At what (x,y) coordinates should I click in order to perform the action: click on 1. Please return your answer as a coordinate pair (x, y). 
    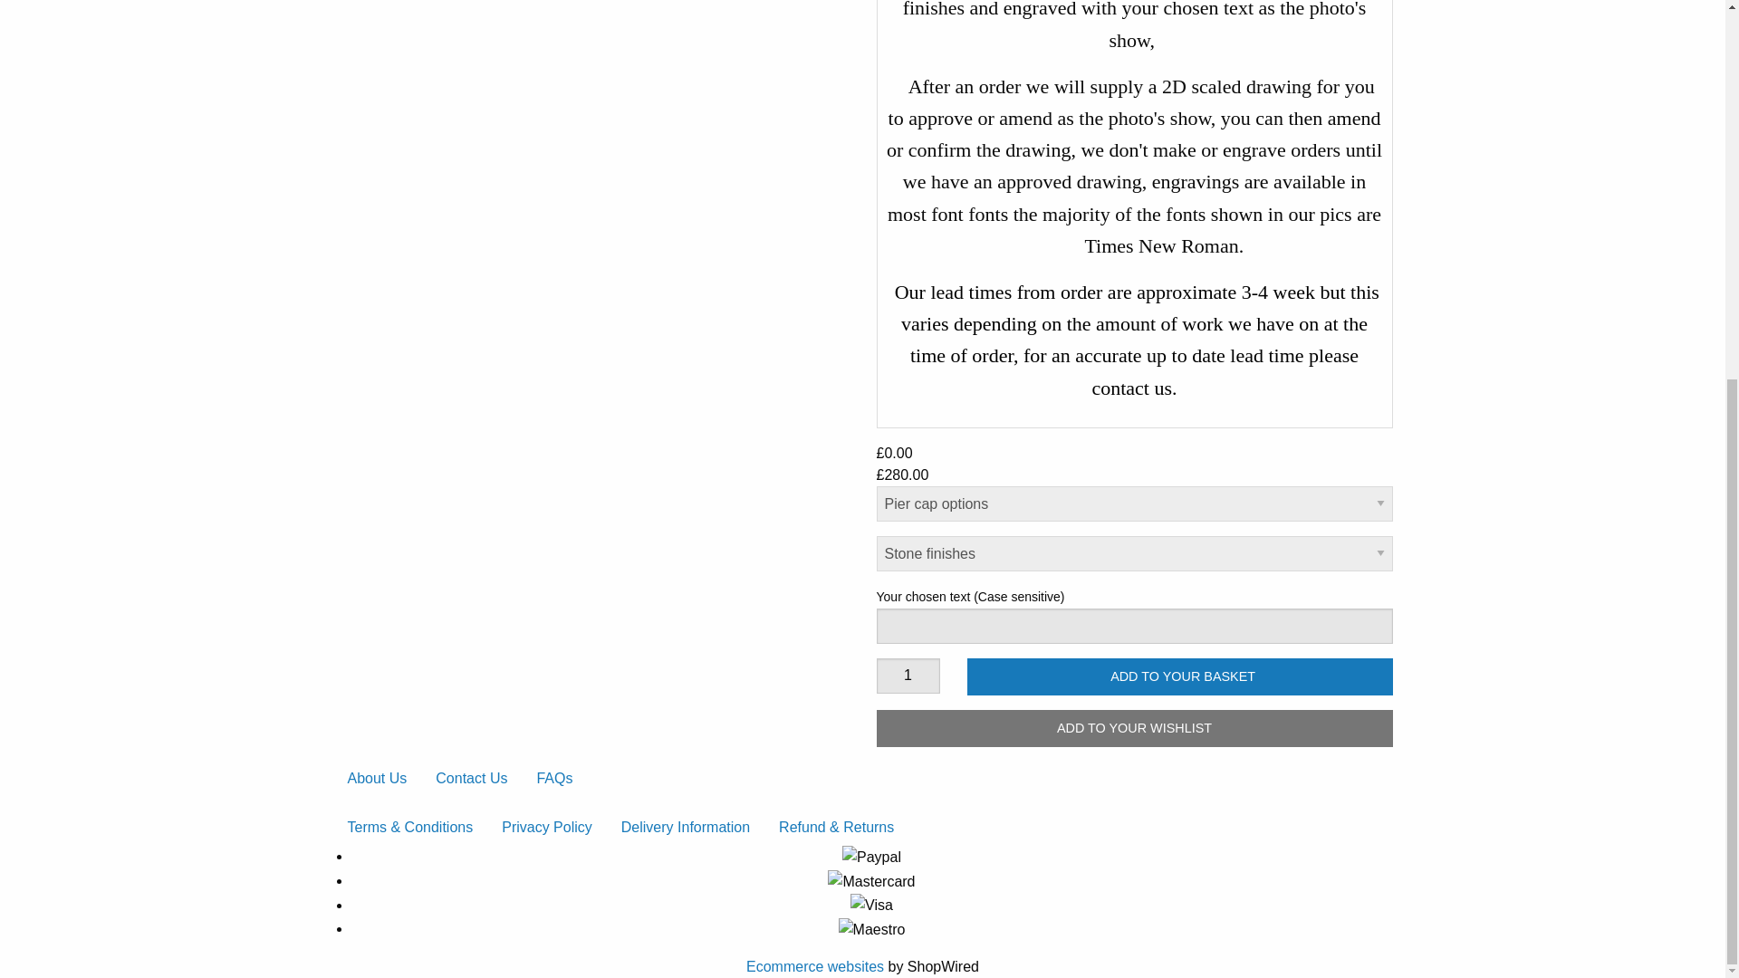
    Looking at the image, I should click on (908, 676).